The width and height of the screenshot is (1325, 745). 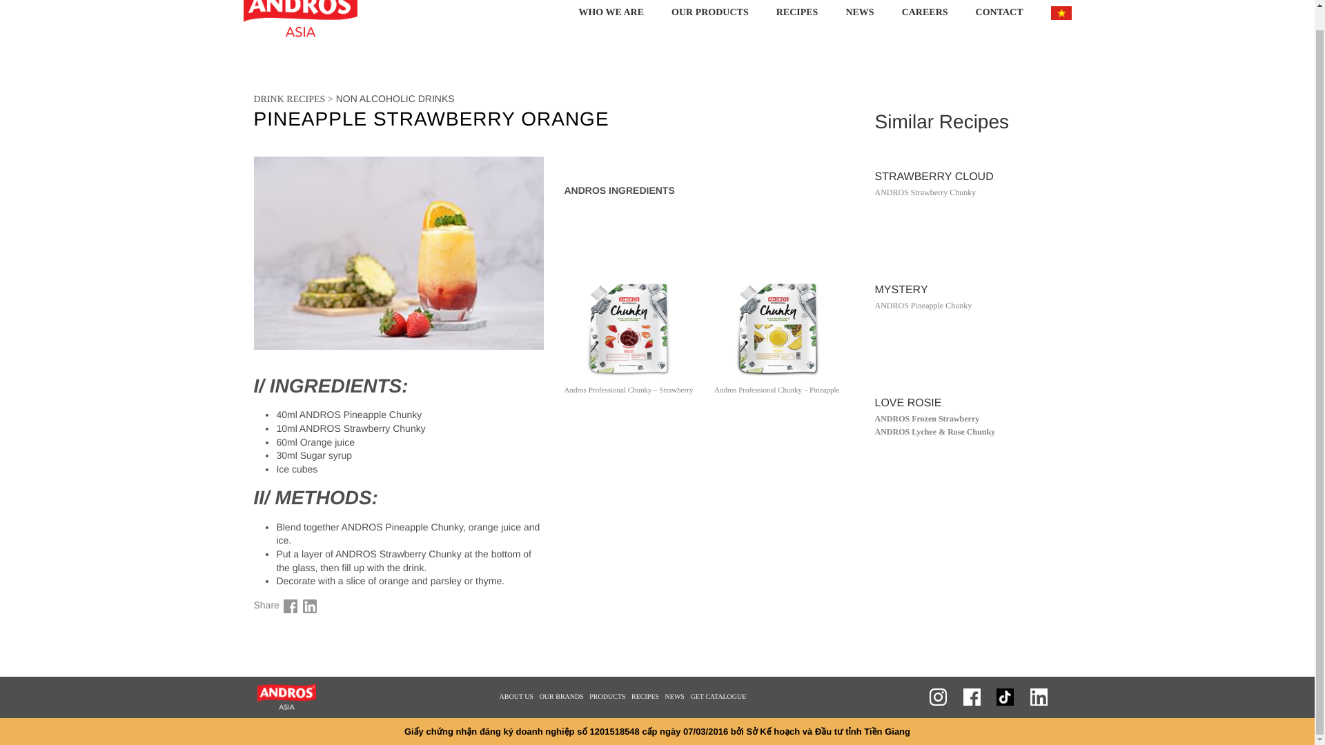 I want to click on RECIPES, so click(x=797, y=23).